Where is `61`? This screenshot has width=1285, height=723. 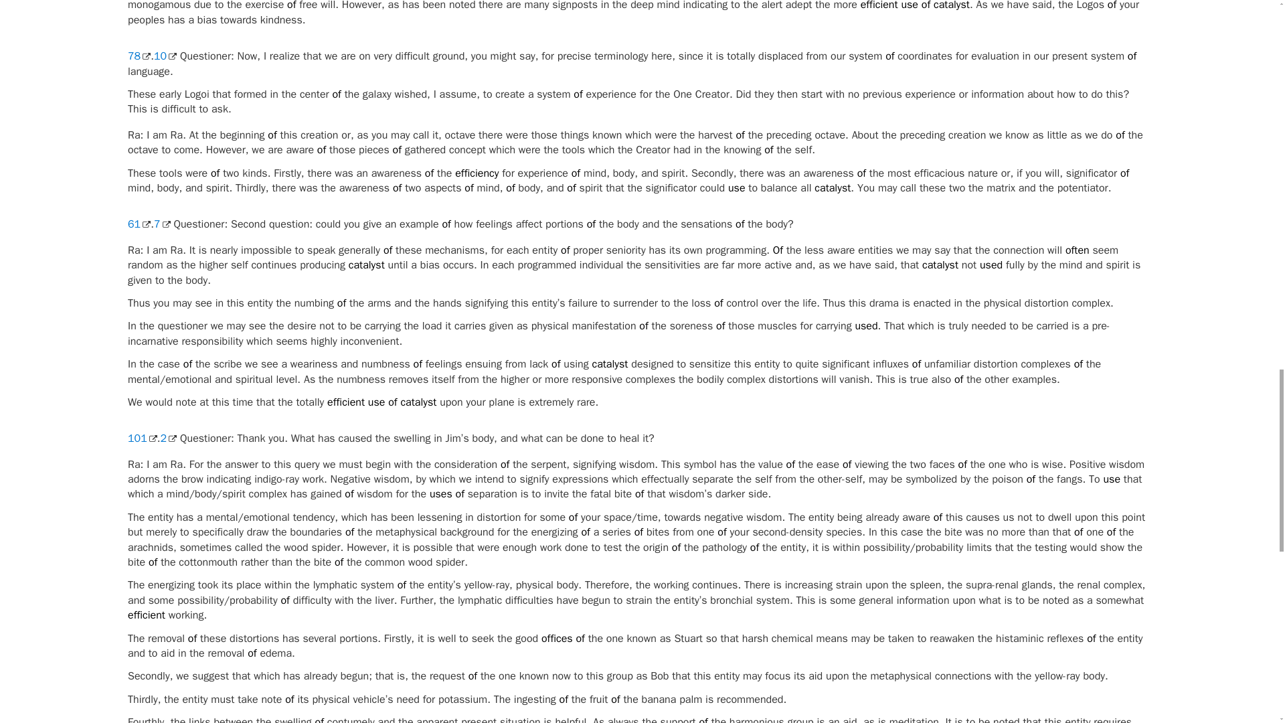 61 is located at coordinates (139, 224).